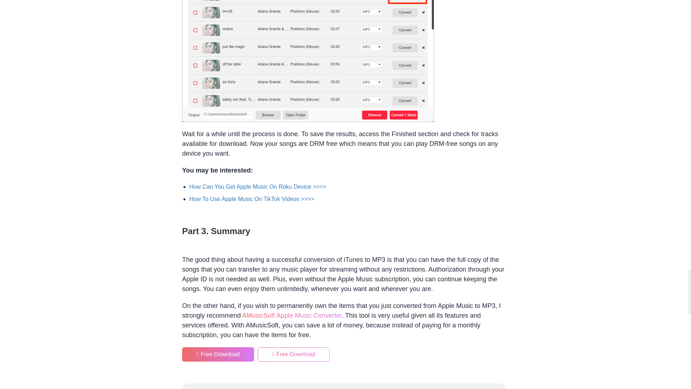 The height and width of the screenshot is (389, 691). Describe the element at coordinates (292, 316) in the screenshot. I see `AMusicSoft Apple Music Converter` at that location.